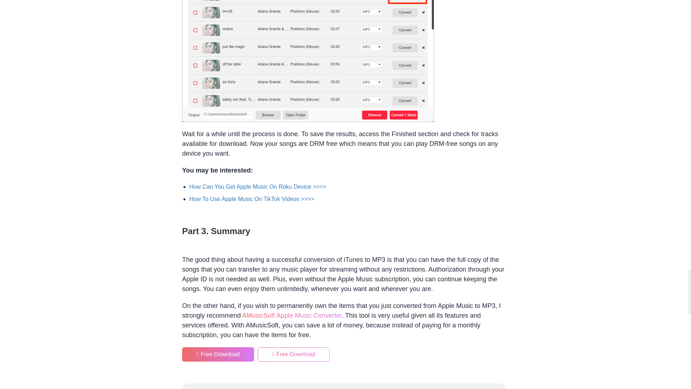 The height and width of the screenshot is (389, 691). Describe the element at coordinates (292, 316) in the screenshot. I see `AMusicSoft Apple Music Converter` at that location.